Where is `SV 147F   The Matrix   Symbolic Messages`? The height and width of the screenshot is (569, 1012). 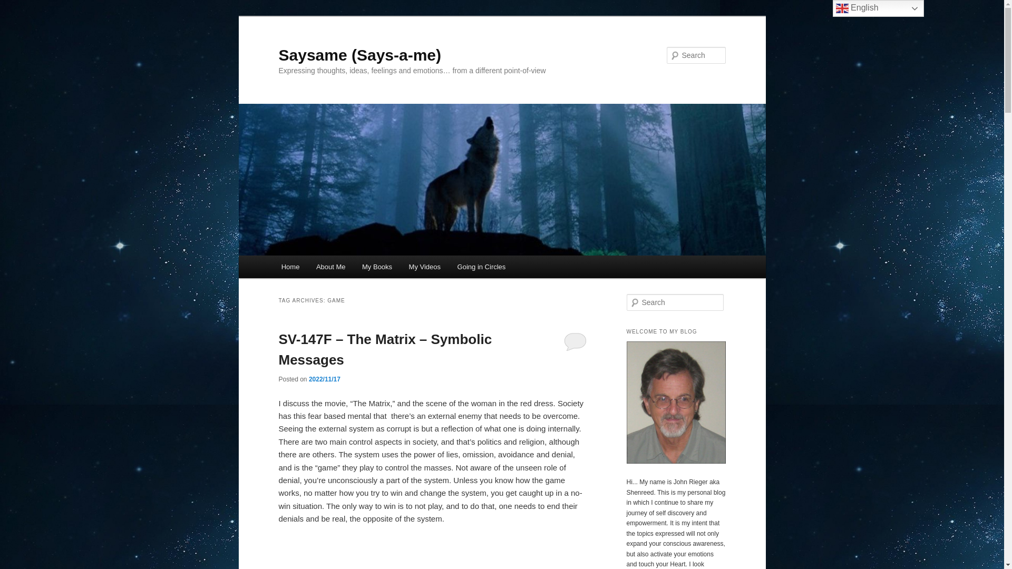 SV 147F   The Matrix   Symbolic Messages is located at coordinates (432, 553).